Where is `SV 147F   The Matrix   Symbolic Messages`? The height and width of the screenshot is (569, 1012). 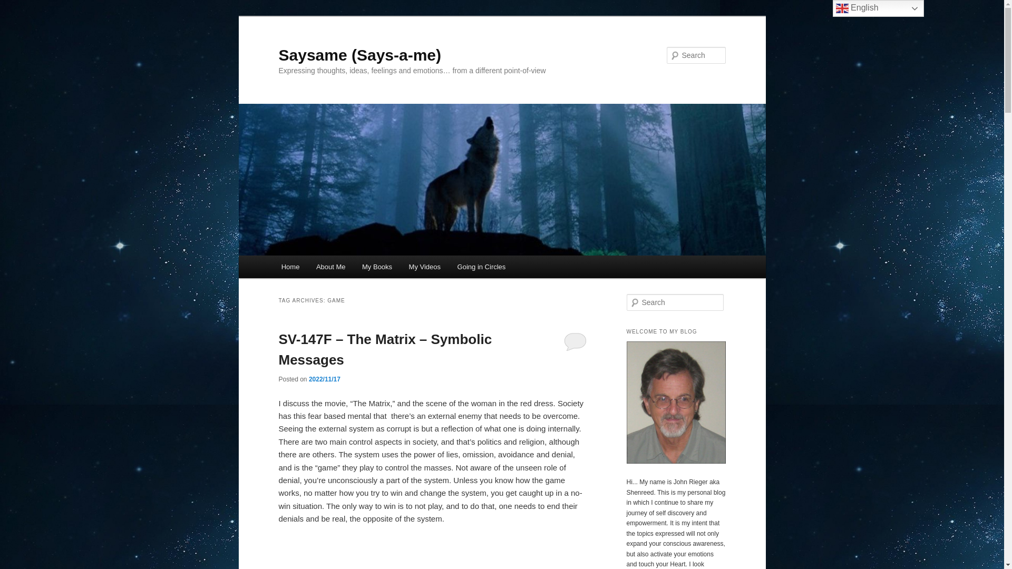 SV 147F   The Matrix   Symbolic Messages is located at coordinates (432, 553).